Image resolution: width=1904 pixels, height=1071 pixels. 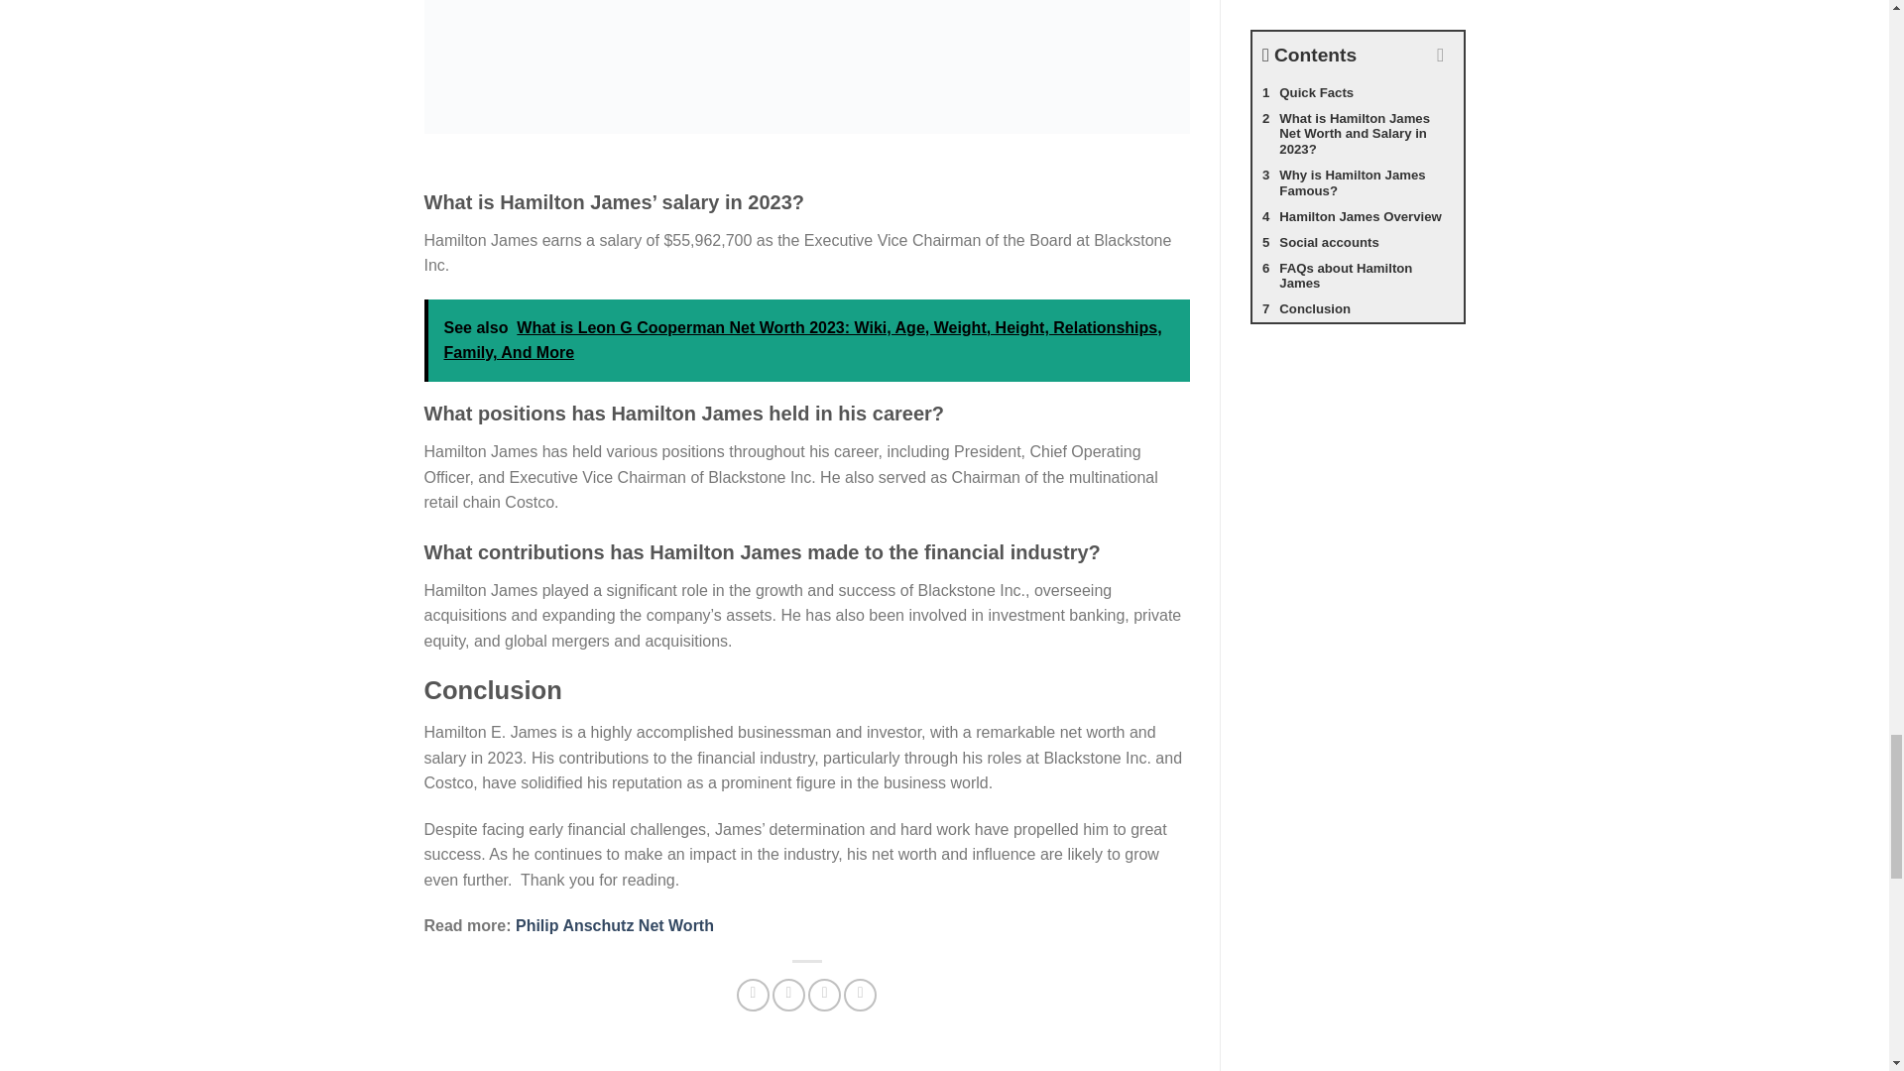 I want to click on Share on Tumblr, so click(x=859, y=995).